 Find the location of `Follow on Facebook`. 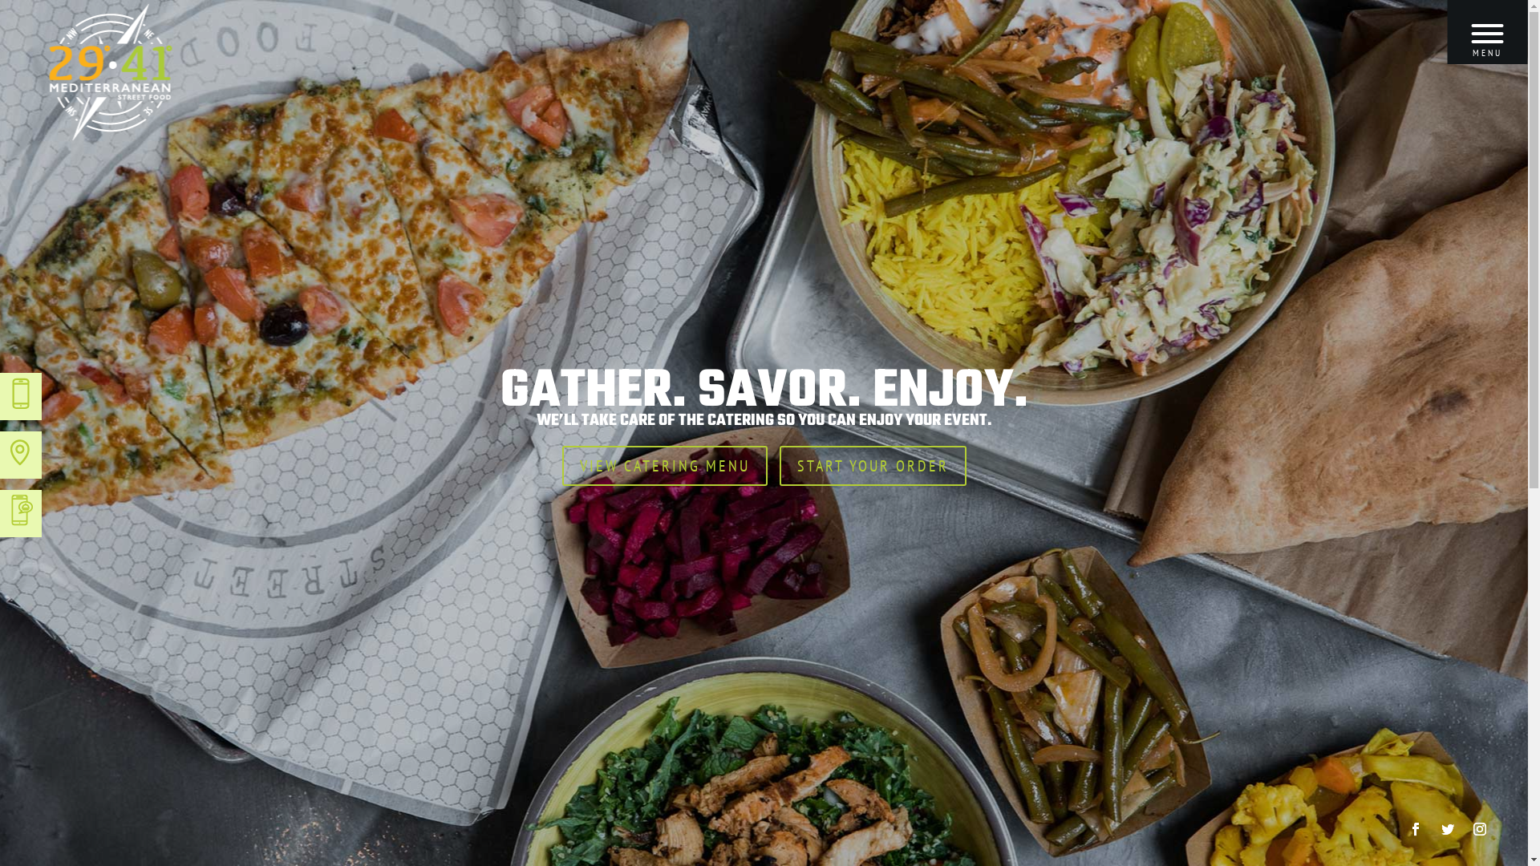

Follow on Facebook is located at coordinates (1416, 829).